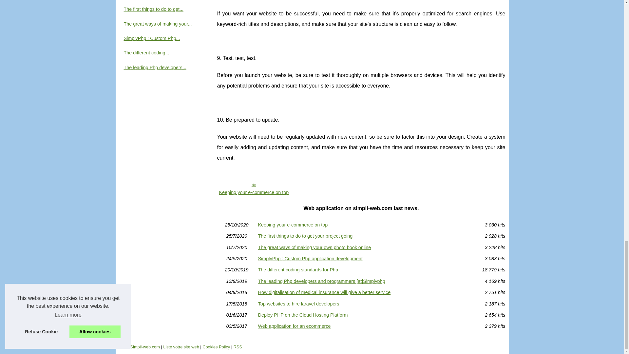 The width and height of the screenshot is (629, 354). Describe the element at coordinates (361, 236) in the screenshot. I see `The first things to do to get your project going` at that location.